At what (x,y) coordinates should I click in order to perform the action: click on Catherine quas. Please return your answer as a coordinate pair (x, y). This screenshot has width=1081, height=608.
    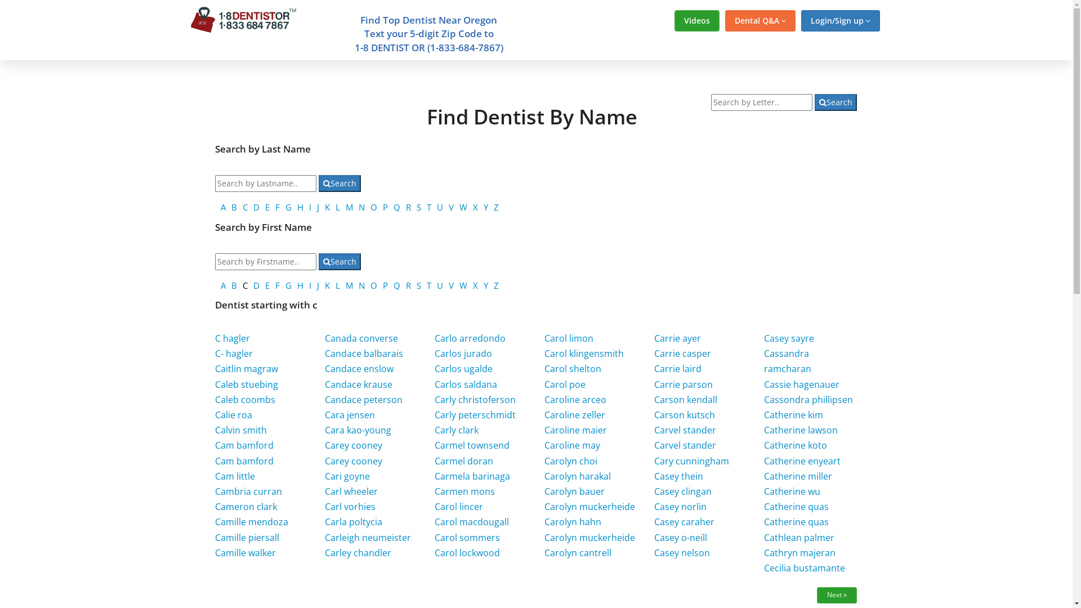
    Looking at the image, I should click on (796, 522).